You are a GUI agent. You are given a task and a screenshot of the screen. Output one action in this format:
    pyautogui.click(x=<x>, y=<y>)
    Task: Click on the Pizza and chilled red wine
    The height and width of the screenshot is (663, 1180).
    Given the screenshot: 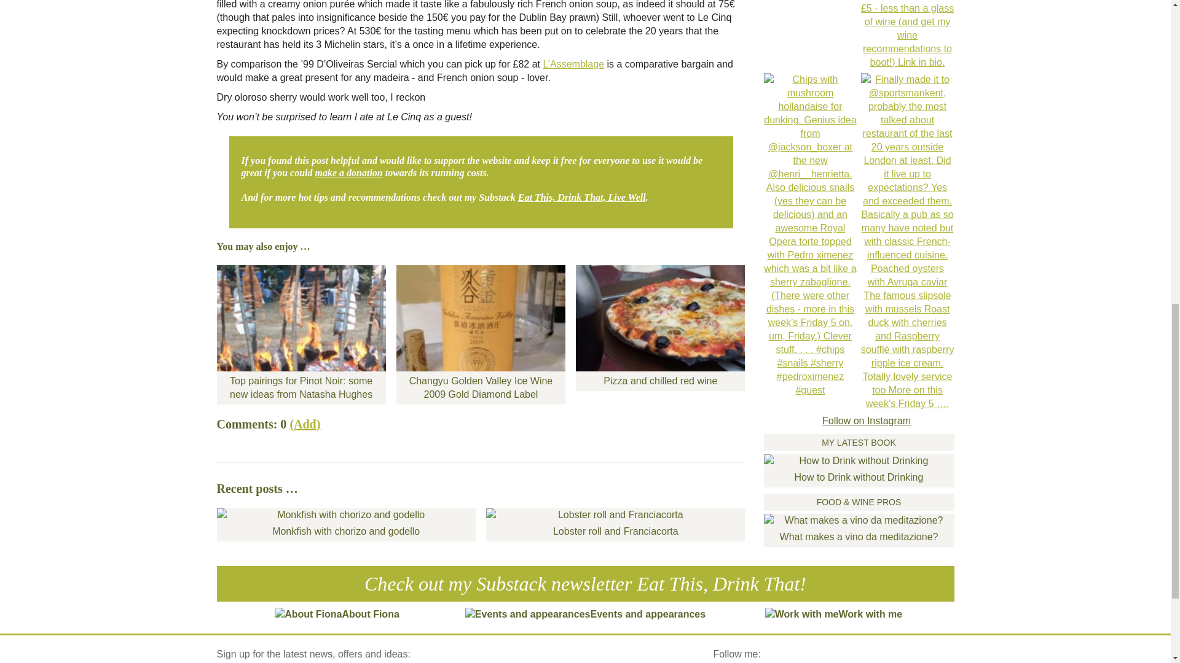 What is the action you would take?
    pyautogui.click(x=660, y=328)
    